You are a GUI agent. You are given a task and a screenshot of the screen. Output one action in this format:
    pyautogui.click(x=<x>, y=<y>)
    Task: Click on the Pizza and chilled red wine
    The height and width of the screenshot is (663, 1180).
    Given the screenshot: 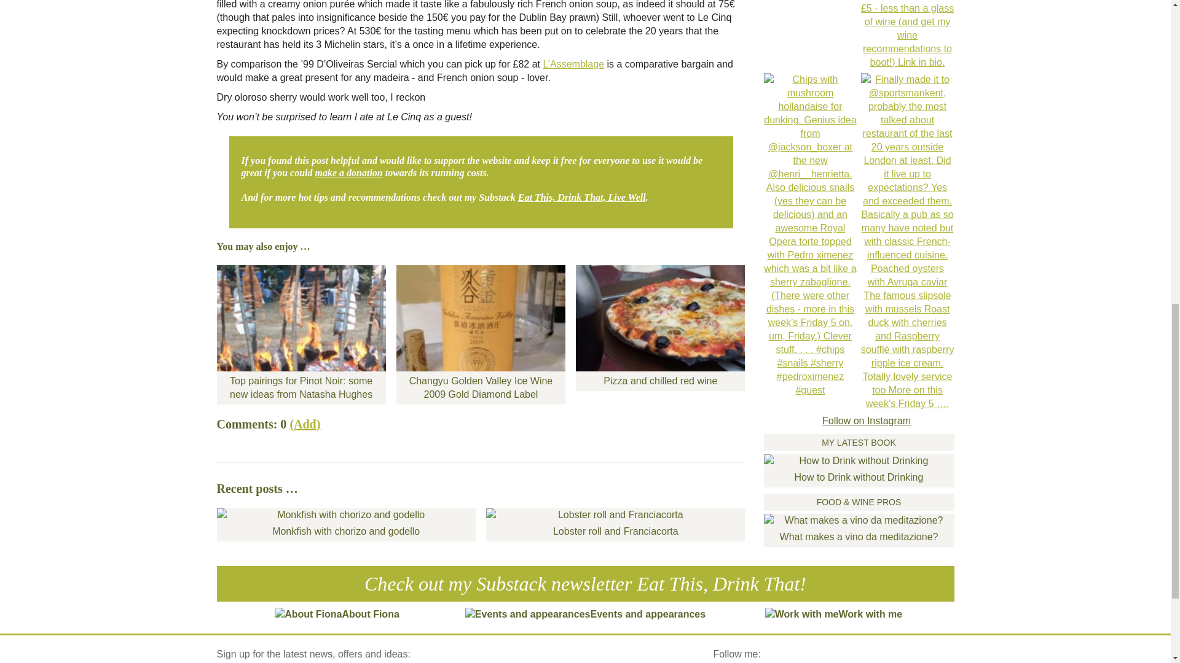 What is the action you would take?
    pyautogui.click(x=660, y=328)
    